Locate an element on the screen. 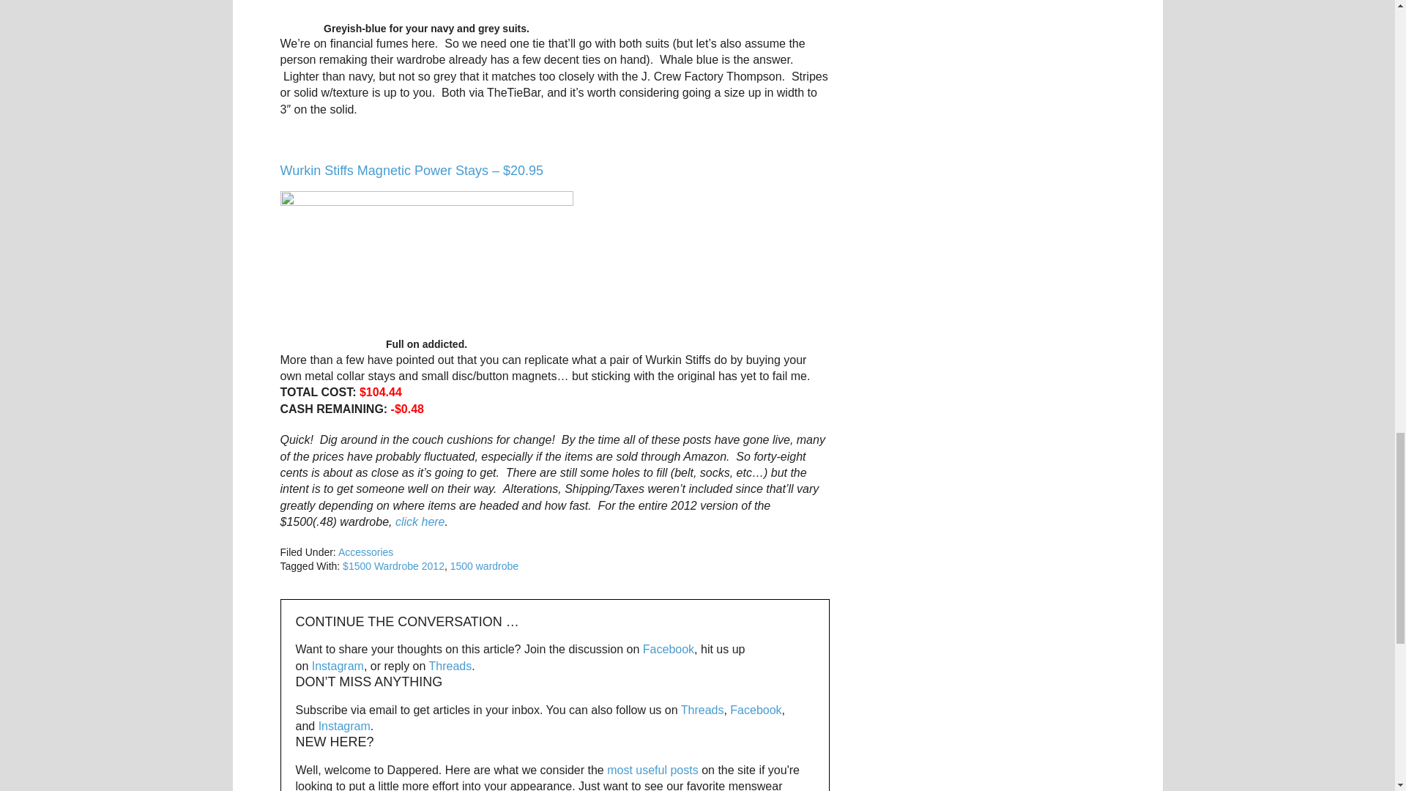  Instagram is located at coordinates (338, 666).